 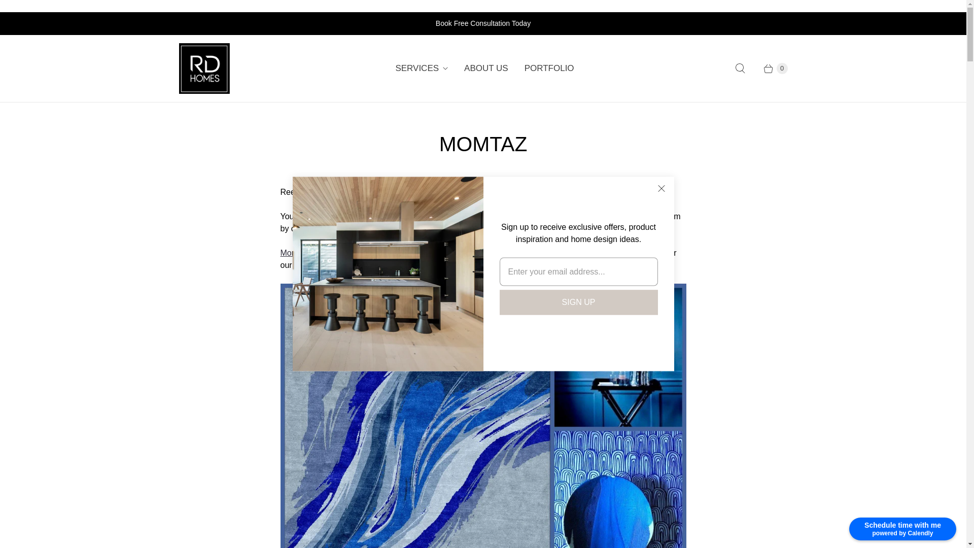 I want to click on 0, so click(x=770, y=68).